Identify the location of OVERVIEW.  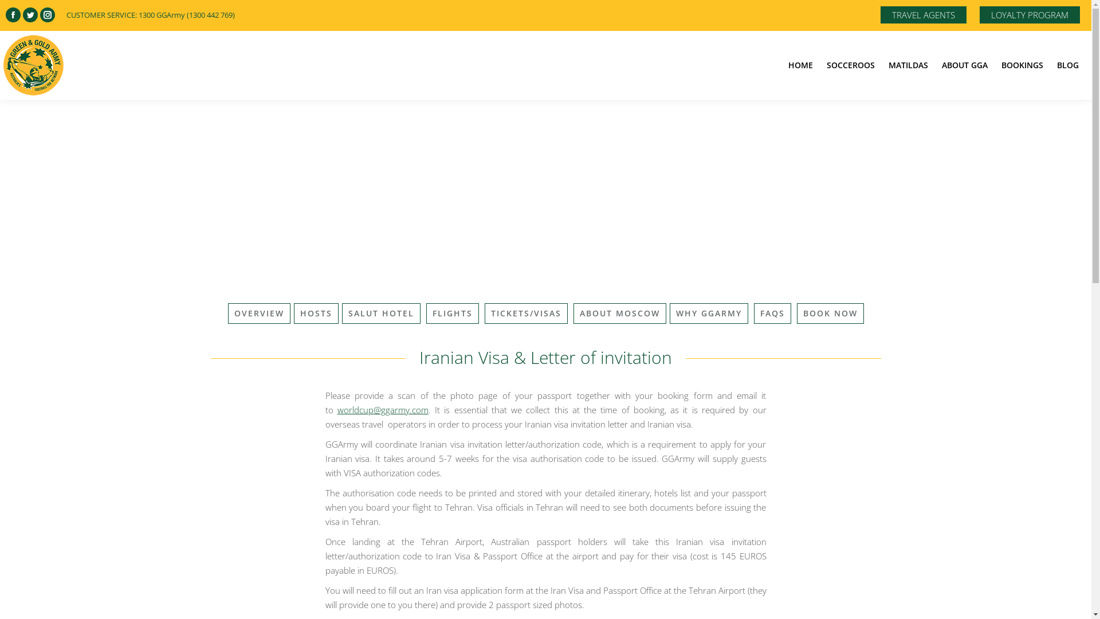
(259, 314).